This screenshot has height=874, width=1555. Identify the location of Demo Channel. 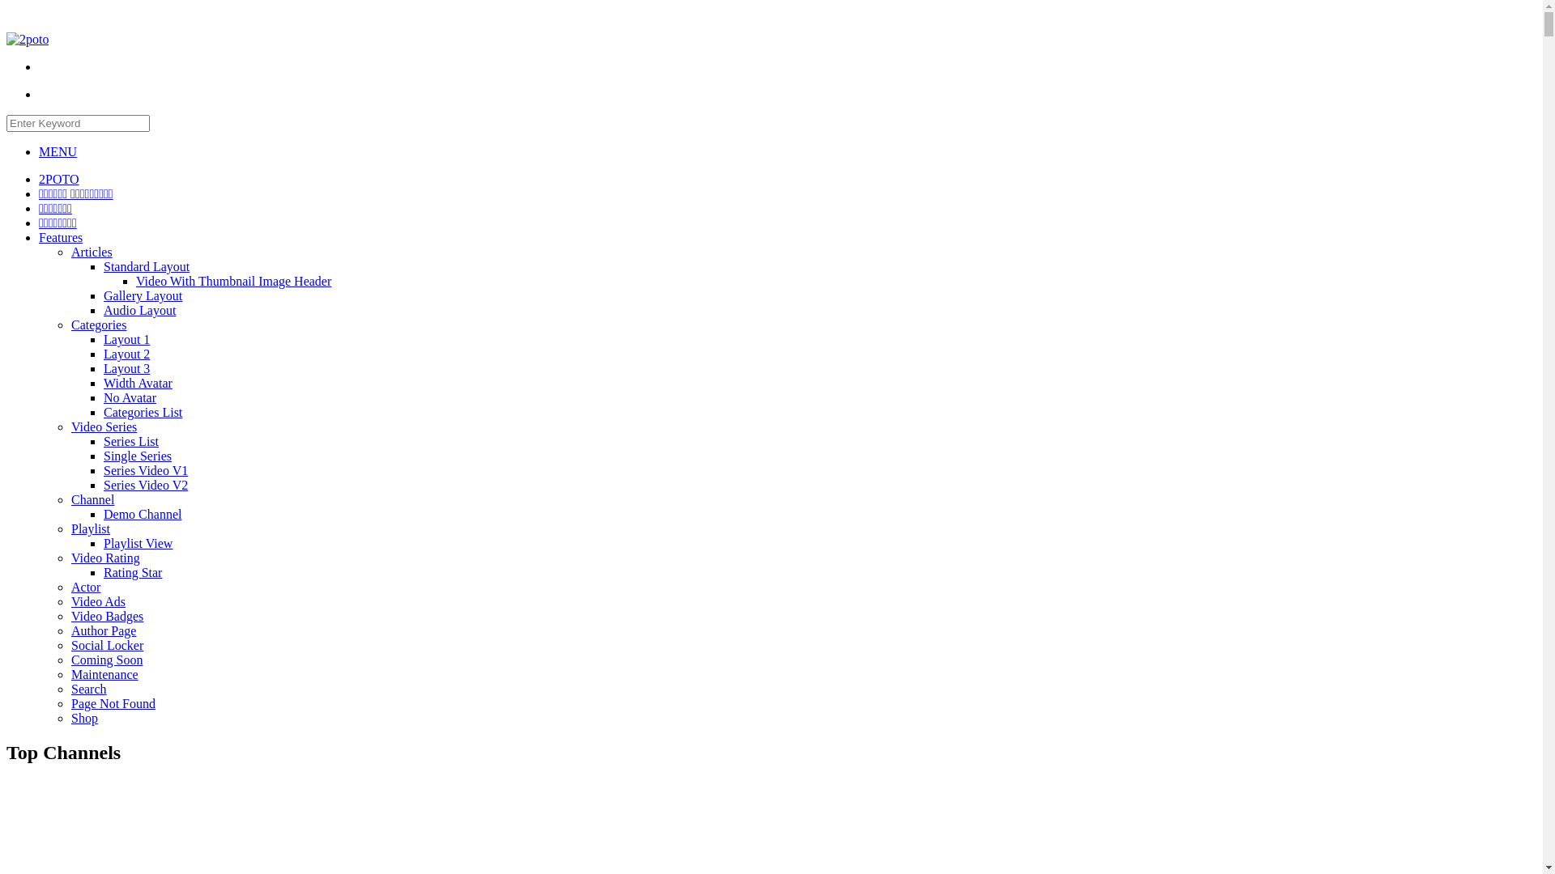
(143, 515).